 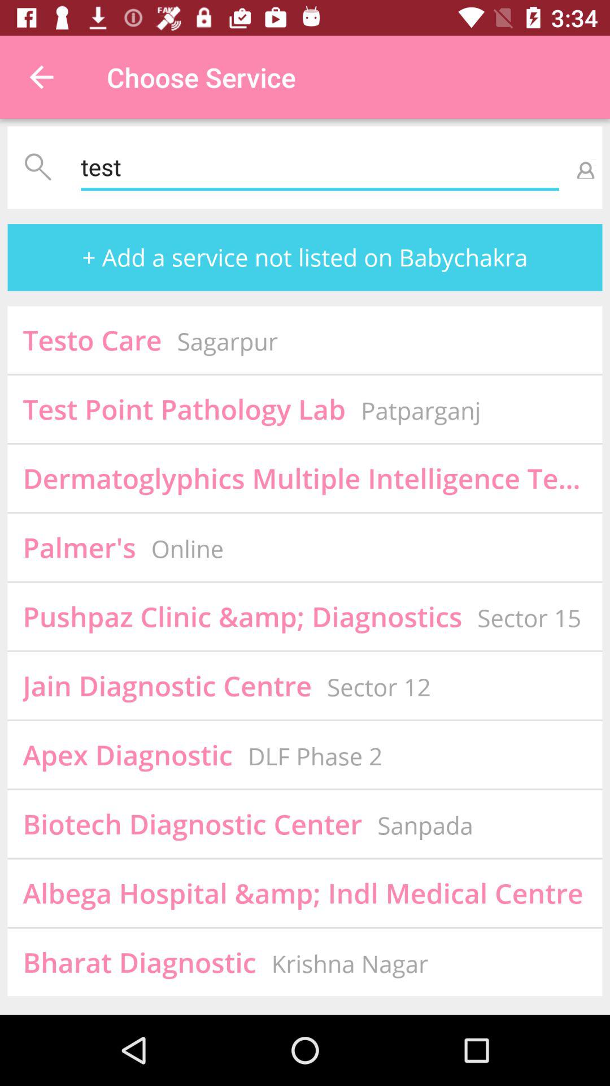 What do you see at coordinates (128, 755) in the screenshot?
I see `swipe to the apex diagnostic` at bounding box center [128, 755].